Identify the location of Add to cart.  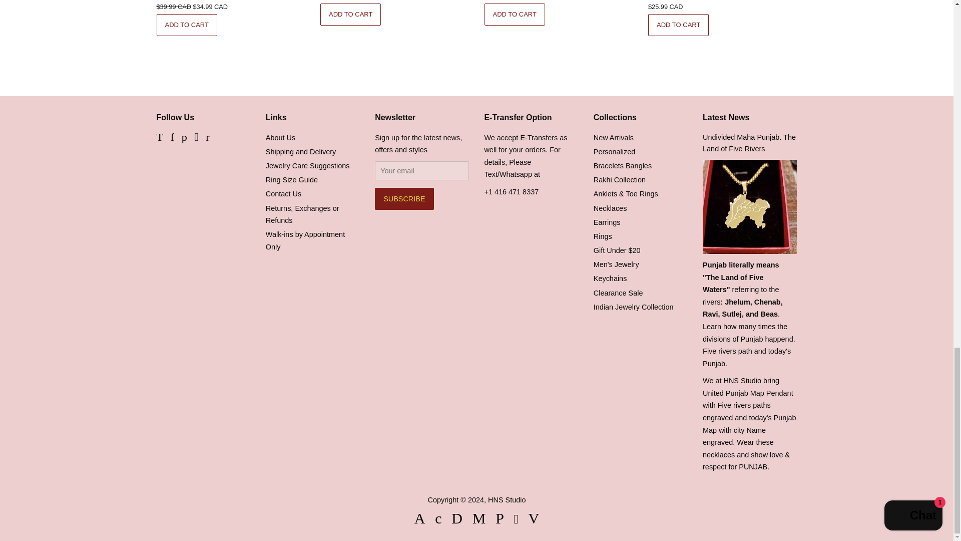
(515, 14).